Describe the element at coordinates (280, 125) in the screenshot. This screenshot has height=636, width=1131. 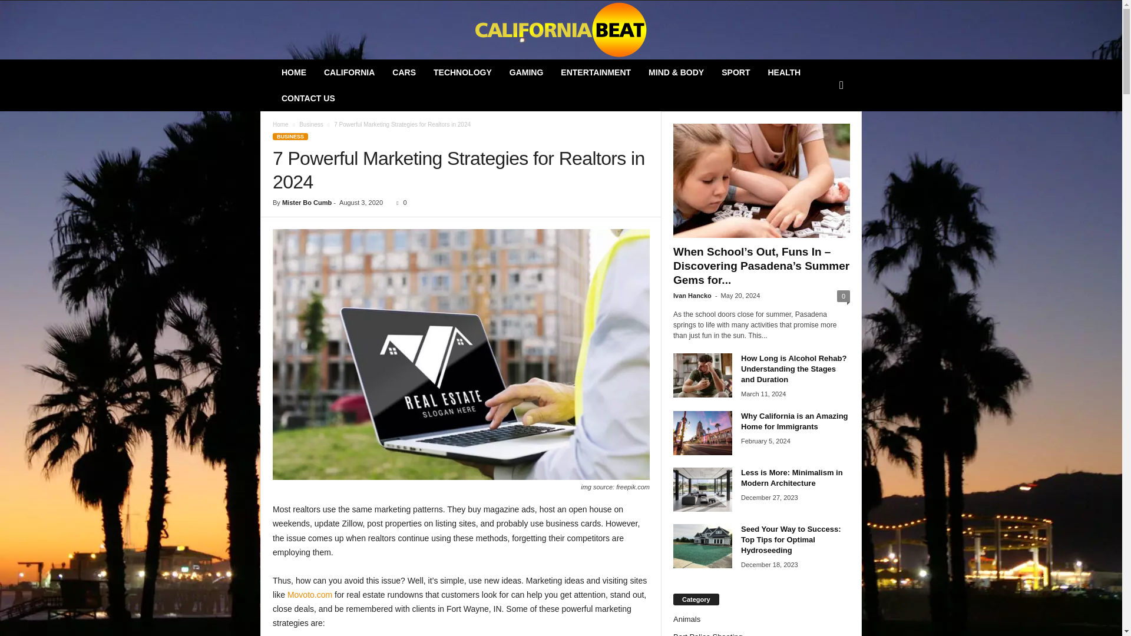
I see `Home` at that location.